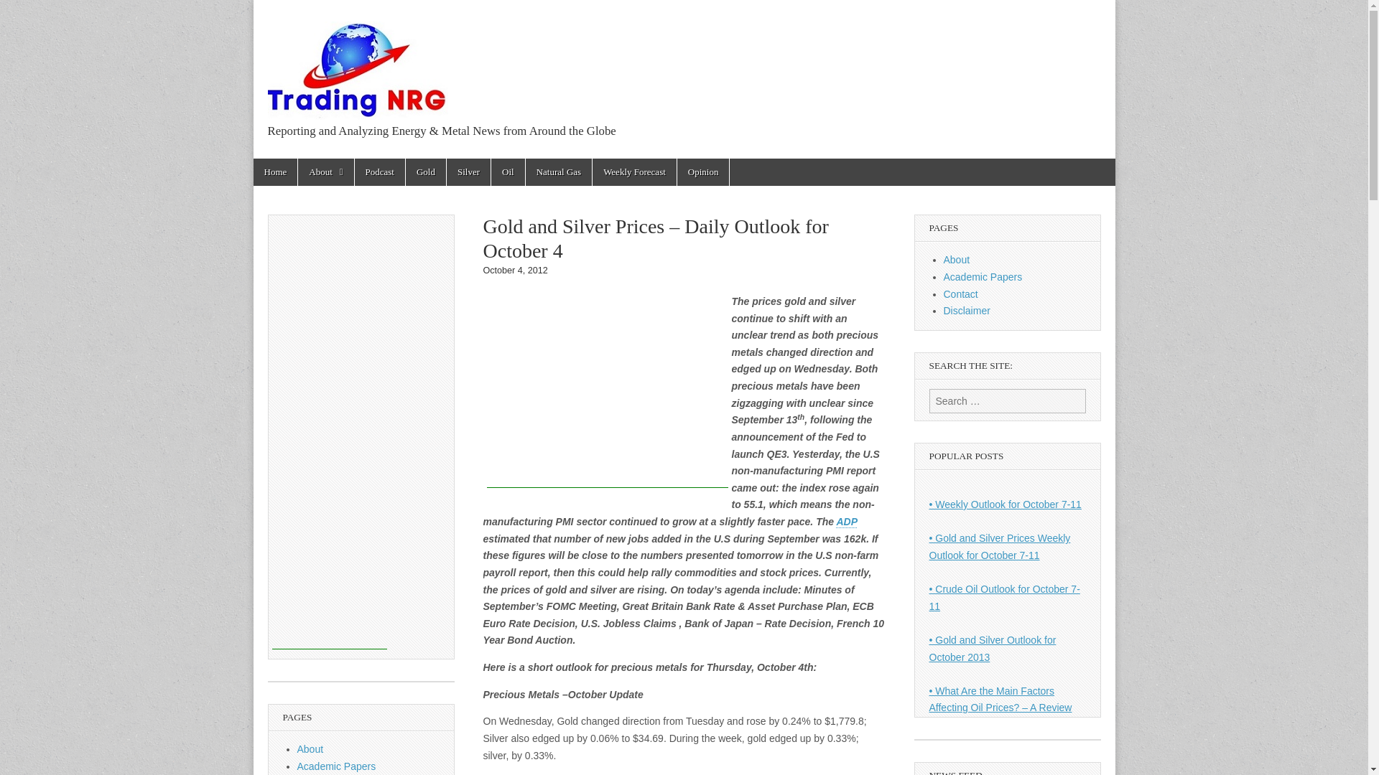 Image resolution: width=1379 pixels, height=775 pixels. Describe the element at coordinates (274, 172) in the screenshot. I see `Home` at that location.